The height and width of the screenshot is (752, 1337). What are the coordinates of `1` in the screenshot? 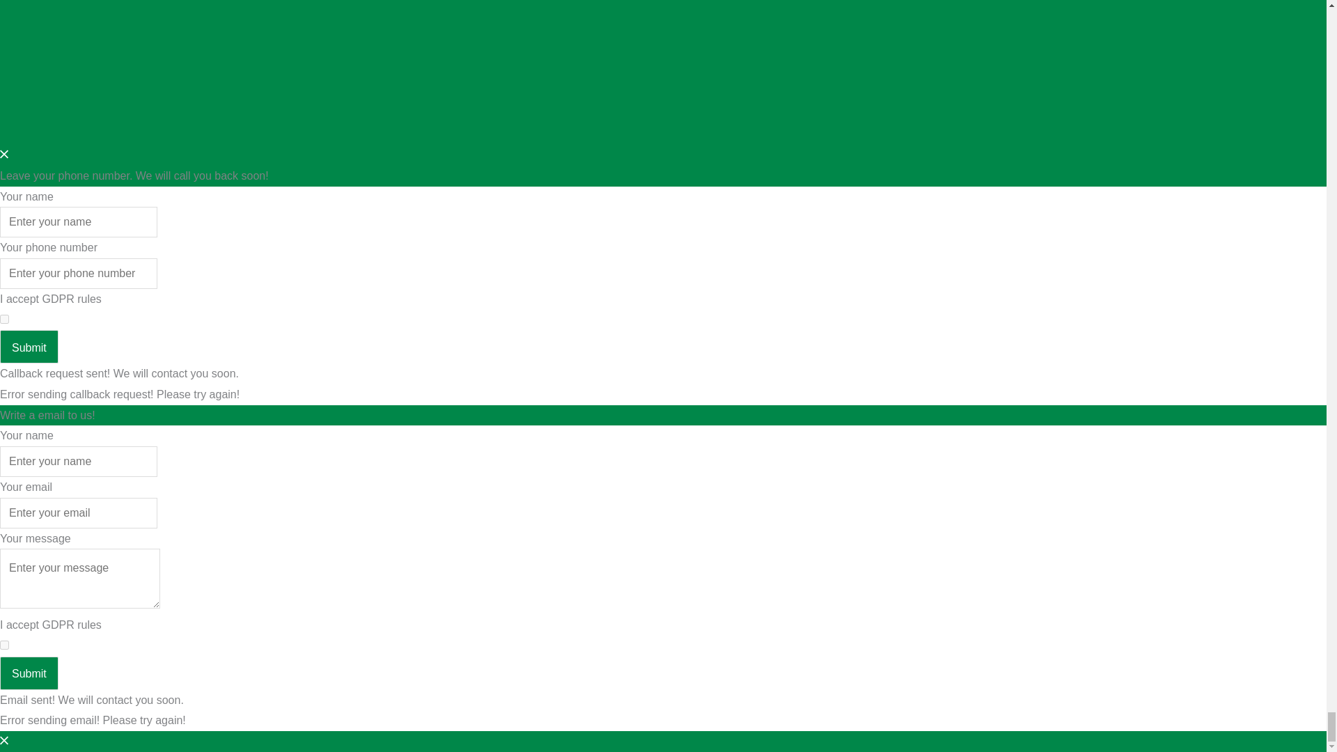 It's located at (4, 645).